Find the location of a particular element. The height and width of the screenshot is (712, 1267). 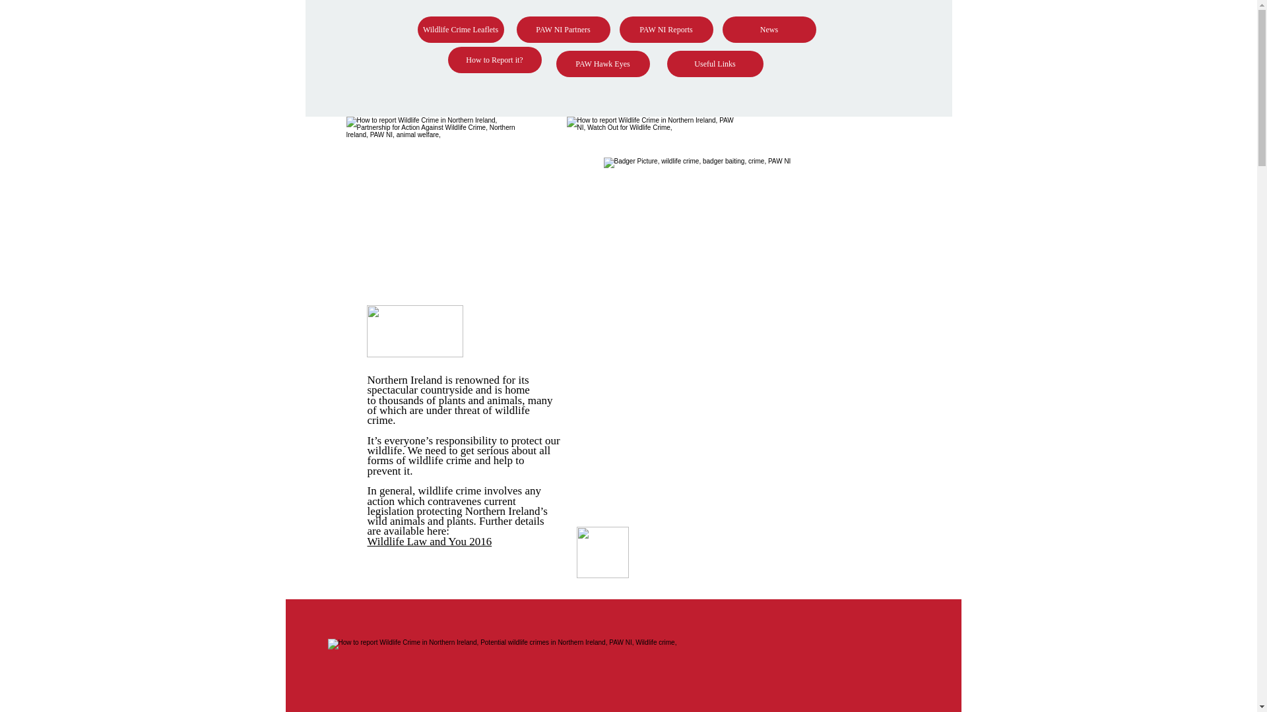

News is located at coordinates (769, 29).